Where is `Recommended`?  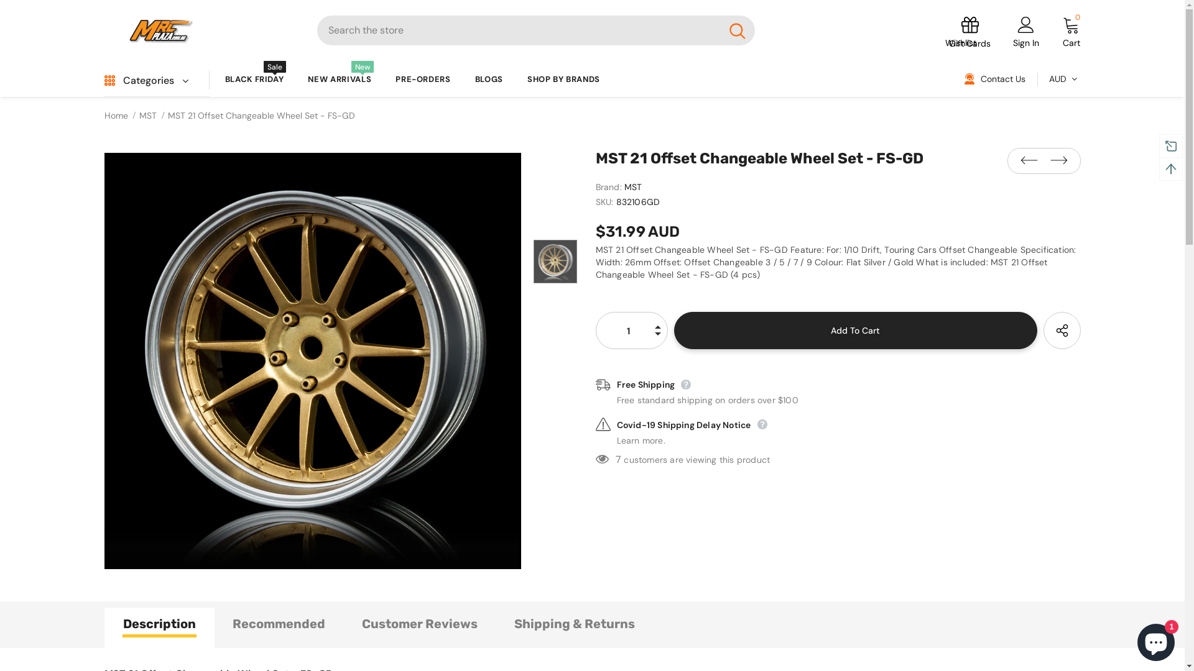 Recommended is located at coordinates (279, 628).